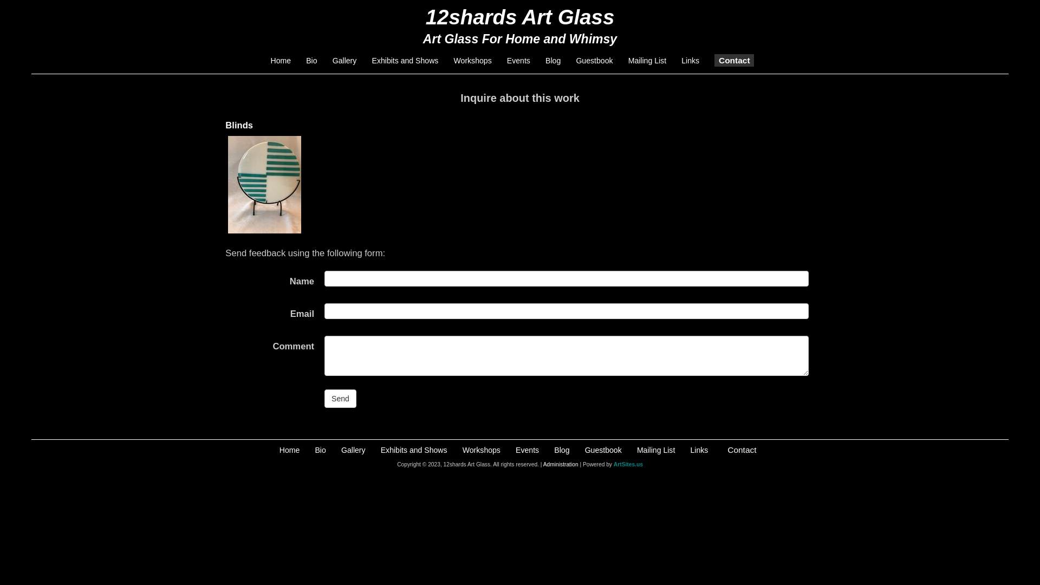 The image size is (1040, 585). I want to click on Bio, so click(320, 450).